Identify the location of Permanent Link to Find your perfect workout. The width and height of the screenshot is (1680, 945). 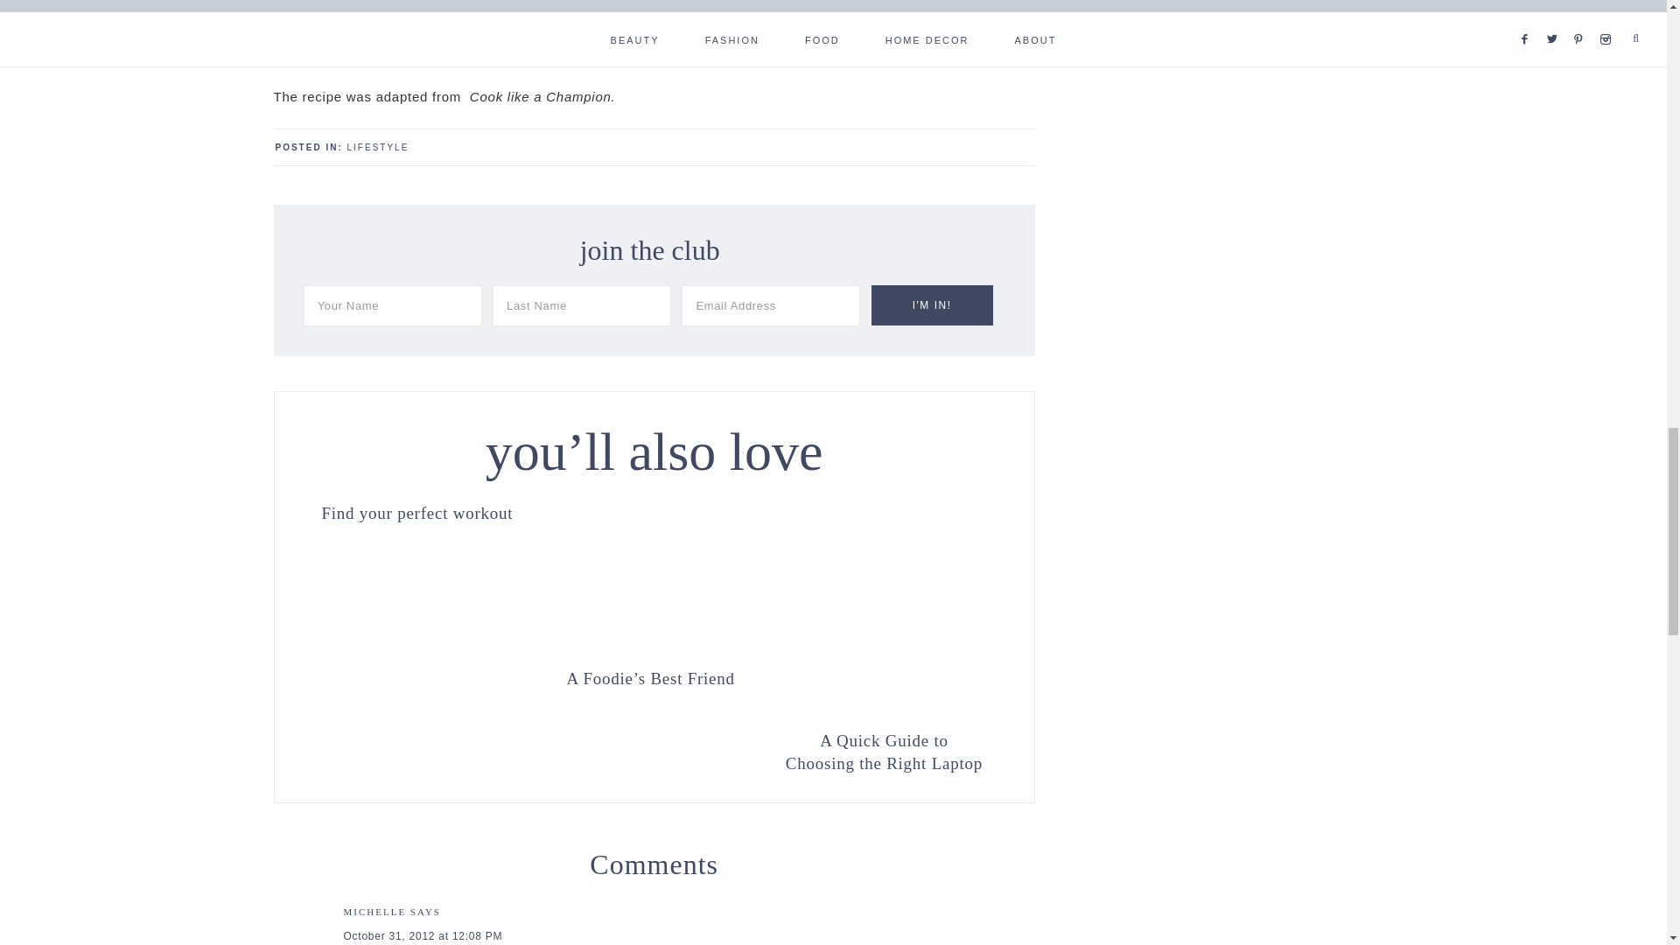
(416, 511).